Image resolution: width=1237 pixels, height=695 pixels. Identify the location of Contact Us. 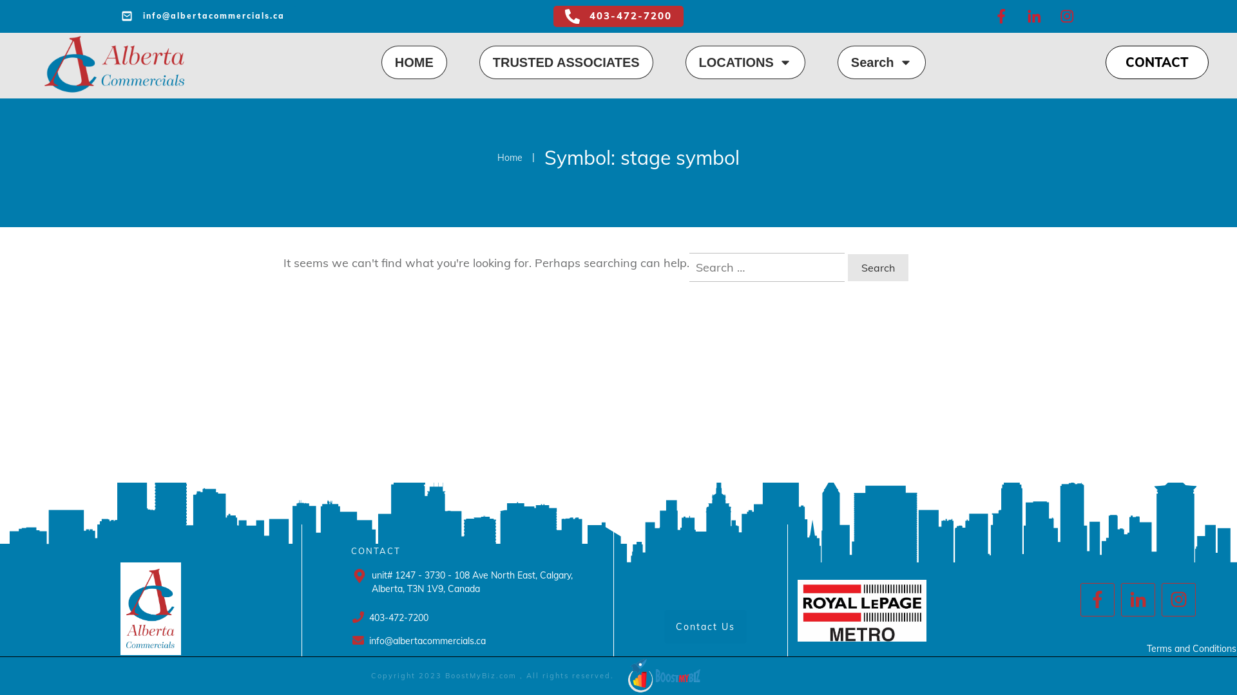
(705, 627).